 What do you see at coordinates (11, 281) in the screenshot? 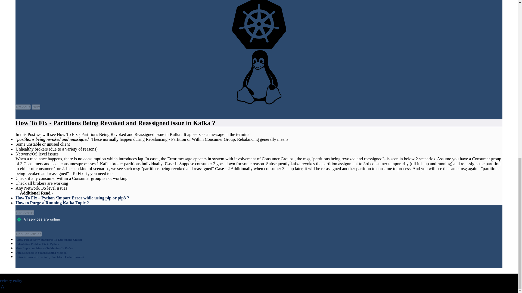
I see `Privacy Policy` at bounding box center [11, 281].